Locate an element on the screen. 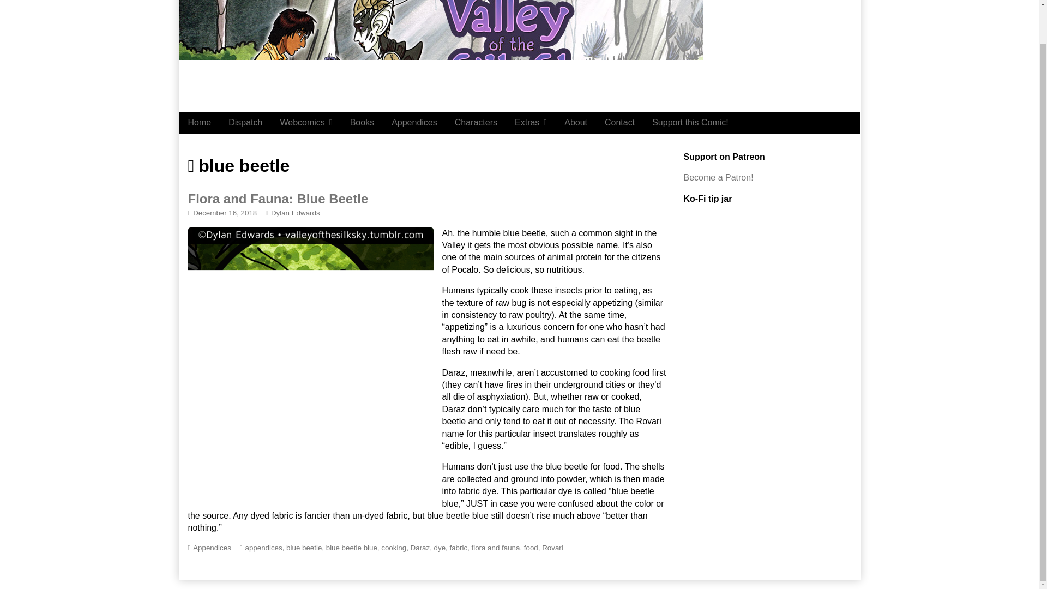 This screenshot has width=1047, height=589. Daraz is located at coordinates (420, 548).